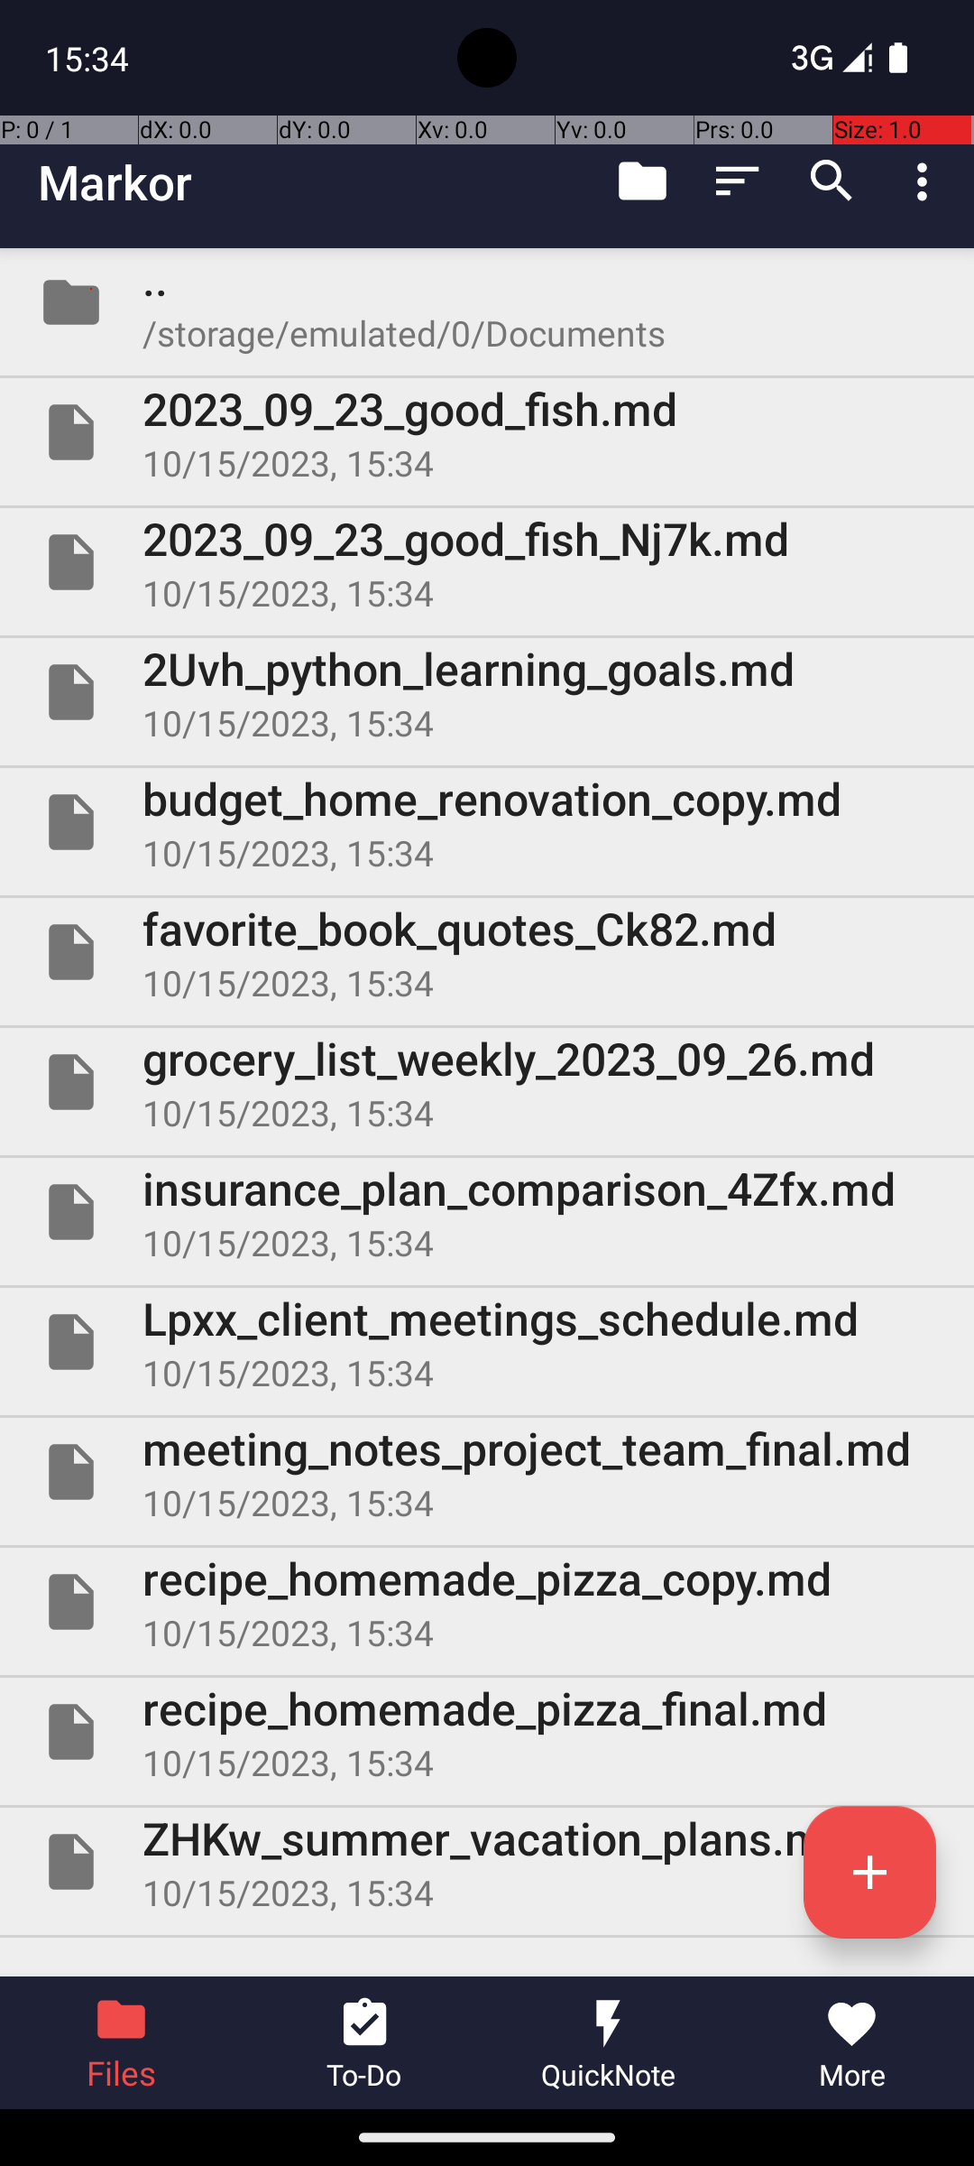 This screenshot has height=2166, width=974. What do you see at coordinates (487, 691) in the screenshot?
I see `File 2Uvh_python_learning_goals.md ` at bounding box center [487, 691].